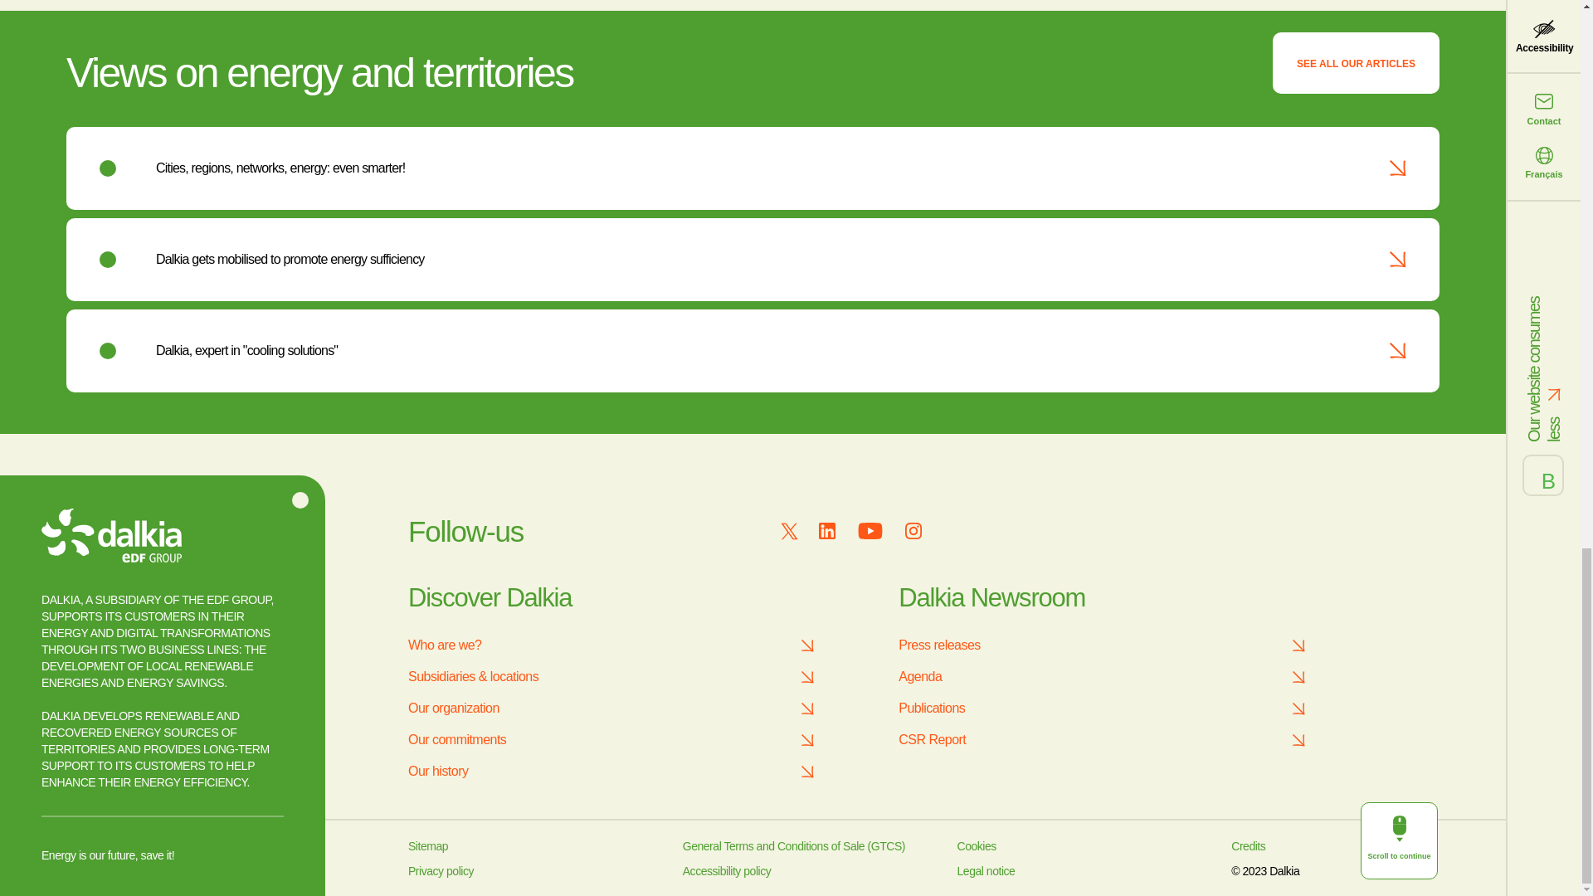  What do you see at coordinates (870, 531) in the screenshot?
I see `Youtube - New window` at bounding box center [870, 531].